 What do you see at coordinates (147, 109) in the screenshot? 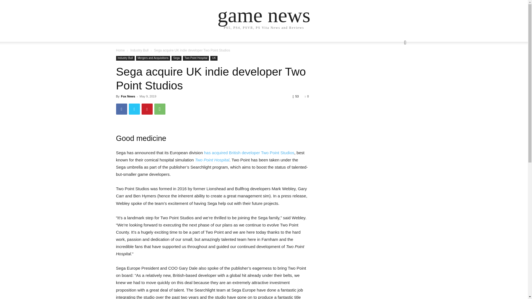
I see `Pinterest` at bounding box center [147, 109].